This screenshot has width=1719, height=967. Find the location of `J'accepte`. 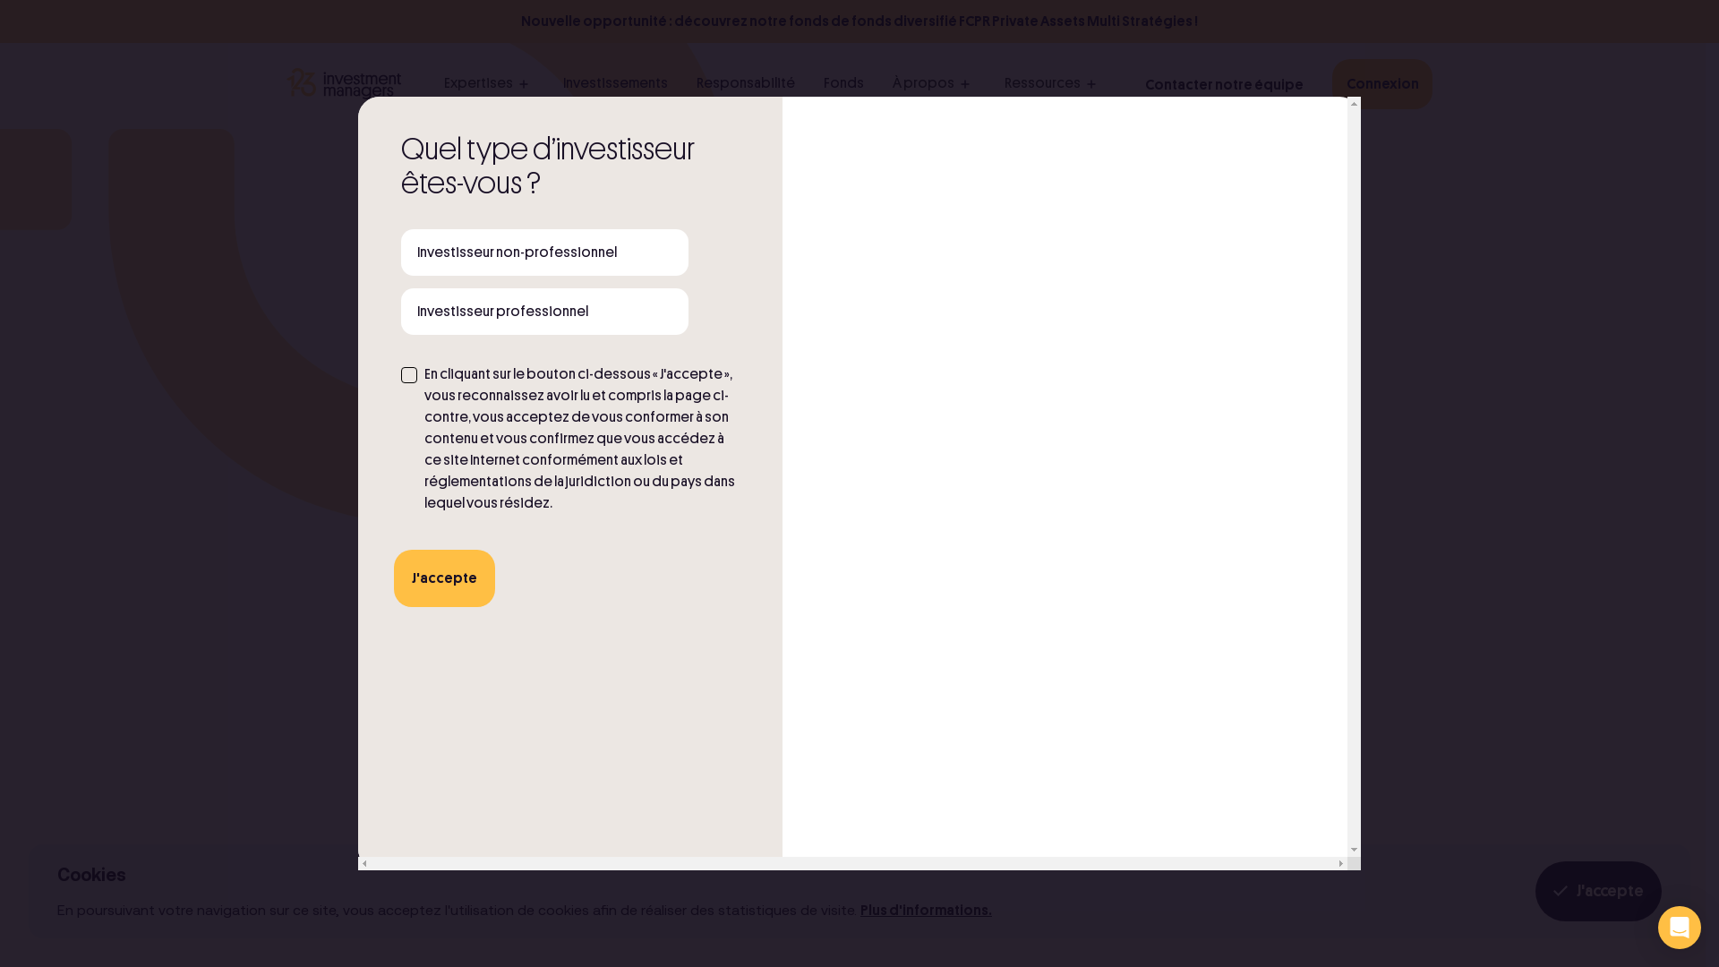

J'accepte is located at coordinates (444, 578).